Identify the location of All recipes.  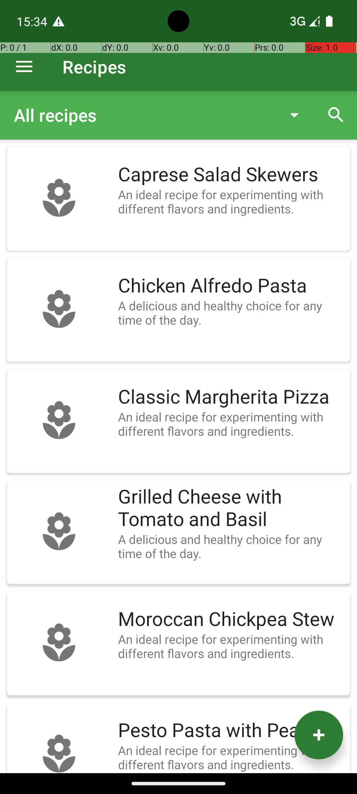
(143, 115).